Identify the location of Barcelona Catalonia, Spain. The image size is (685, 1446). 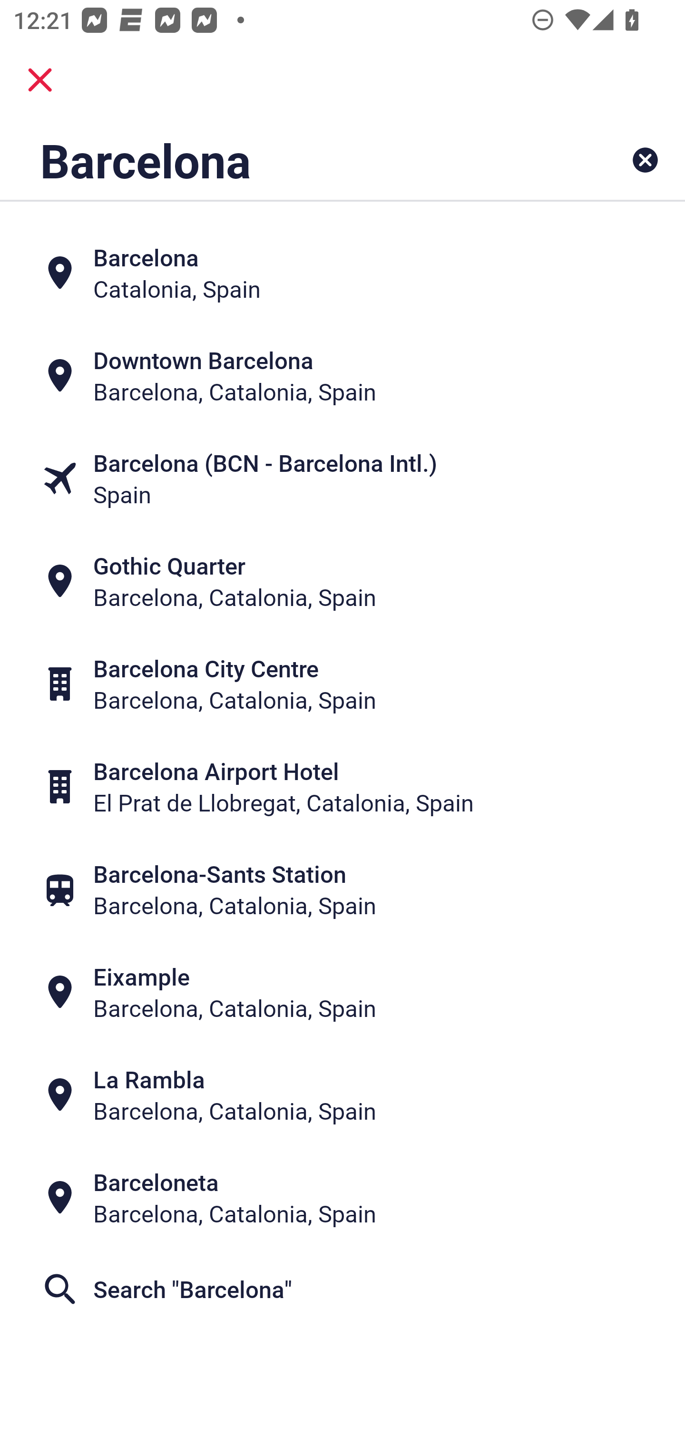
(342, 272).